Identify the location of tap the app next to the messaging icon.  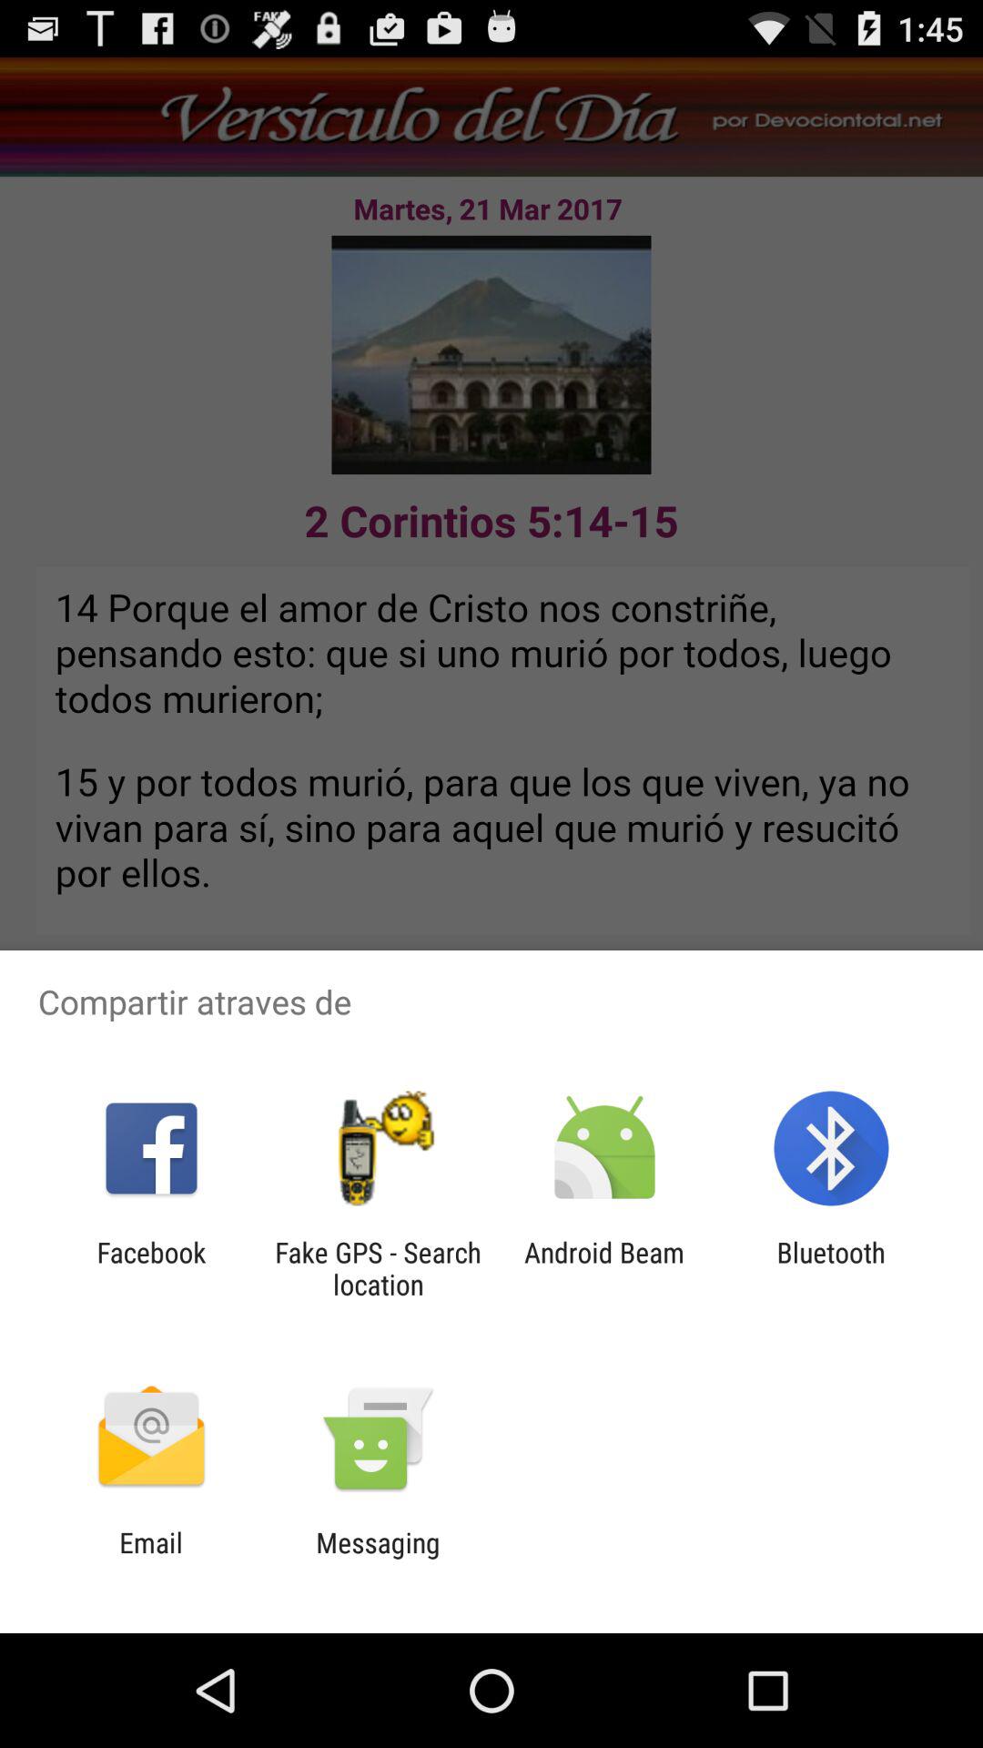
(151, 1559).